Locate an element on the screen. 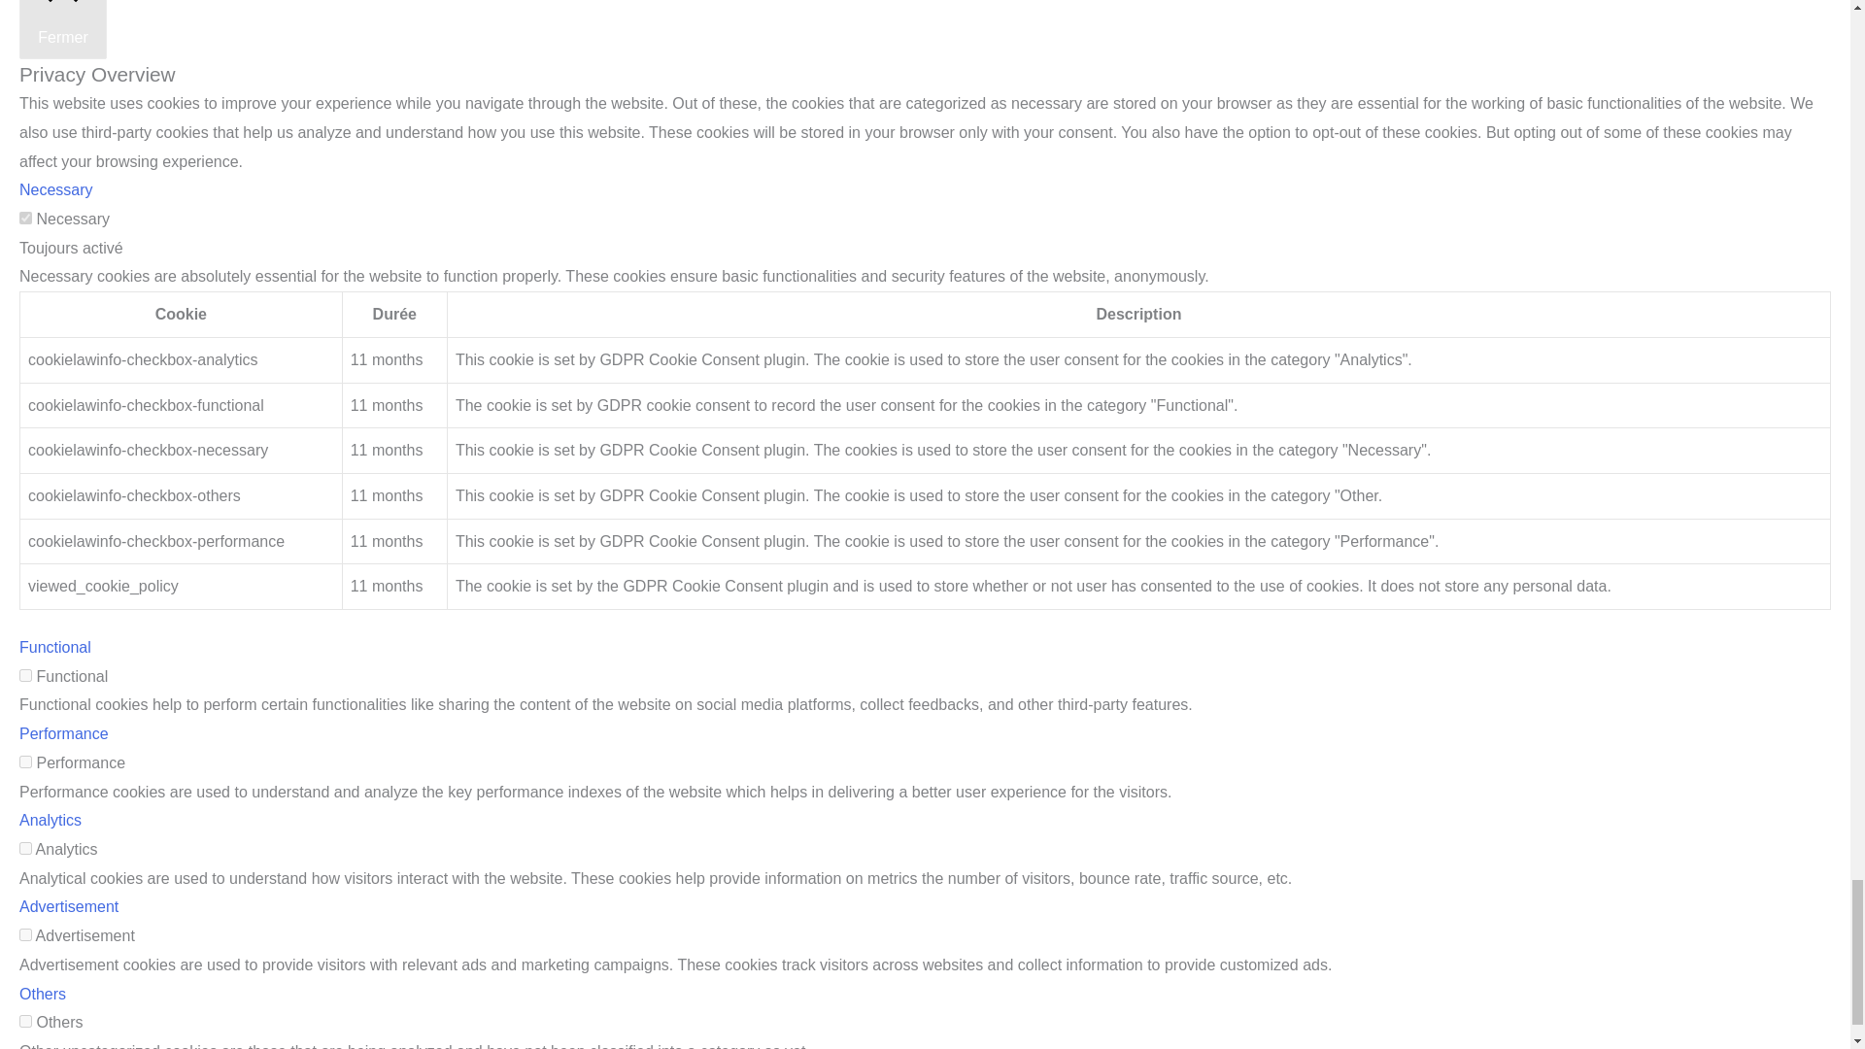  on is located at coordinates (25, 934).